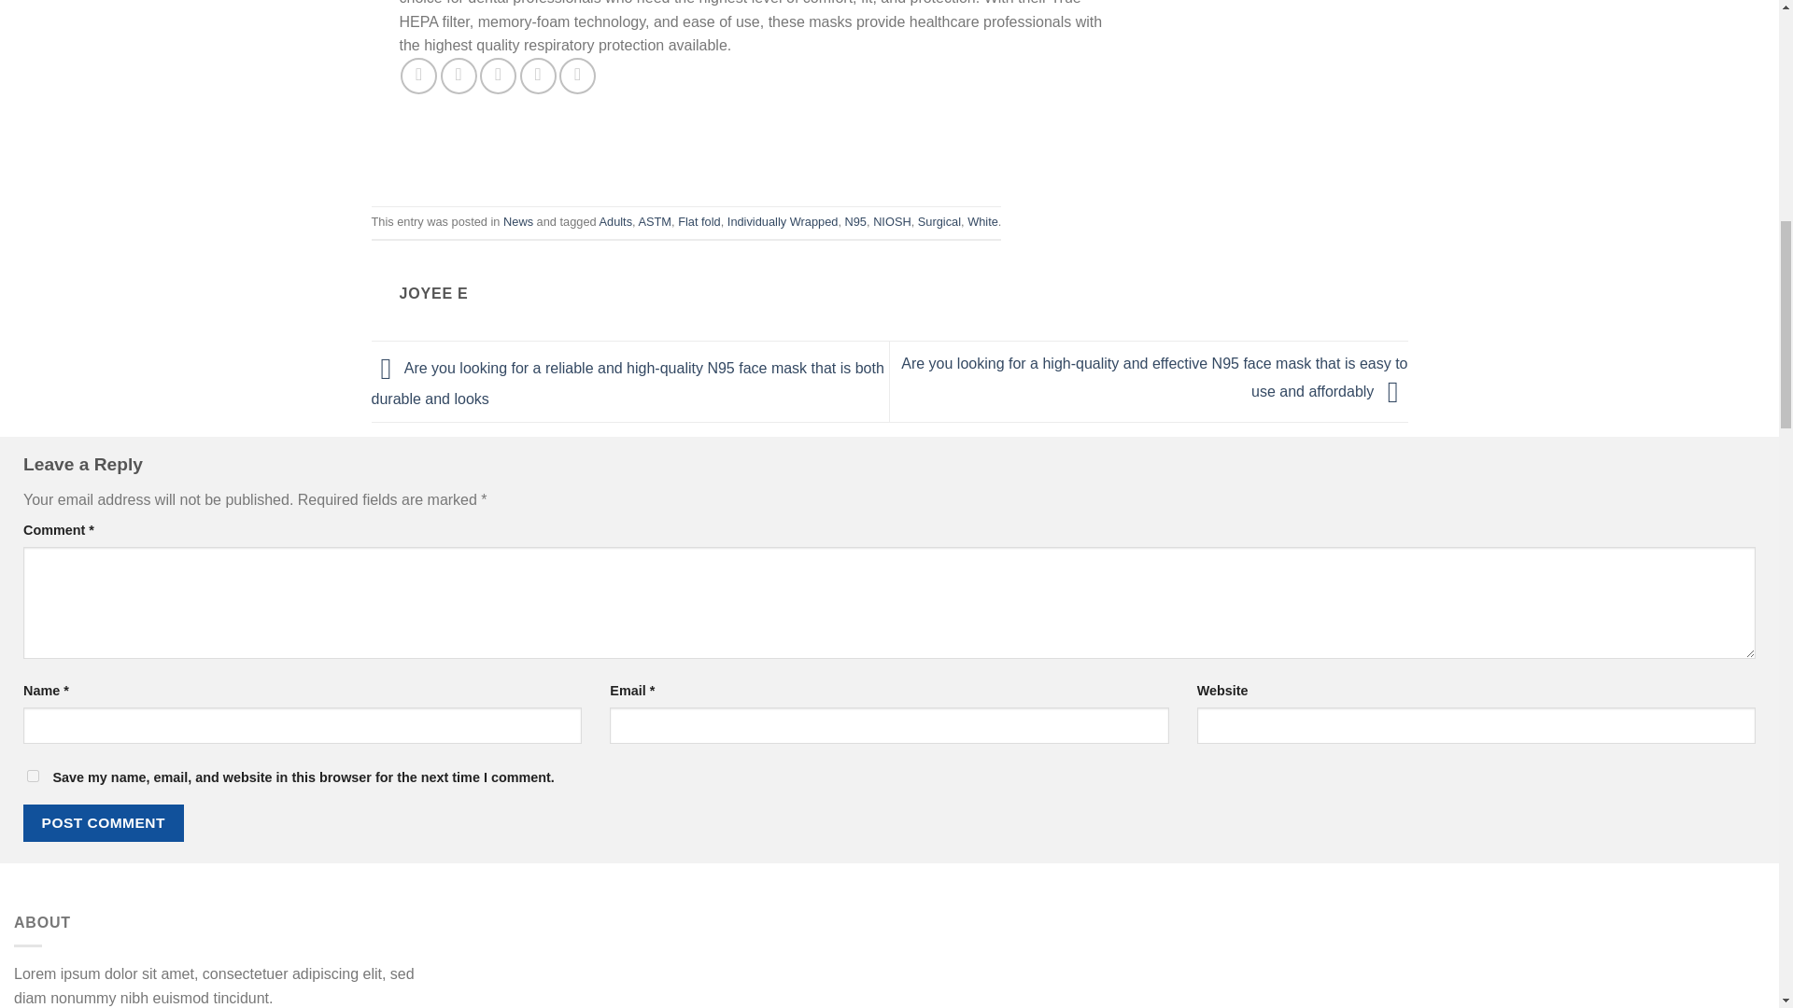 The height and width of the screenshot is (1008, 1793). I want to click on Pin on Pinterest, so click(538, 76).